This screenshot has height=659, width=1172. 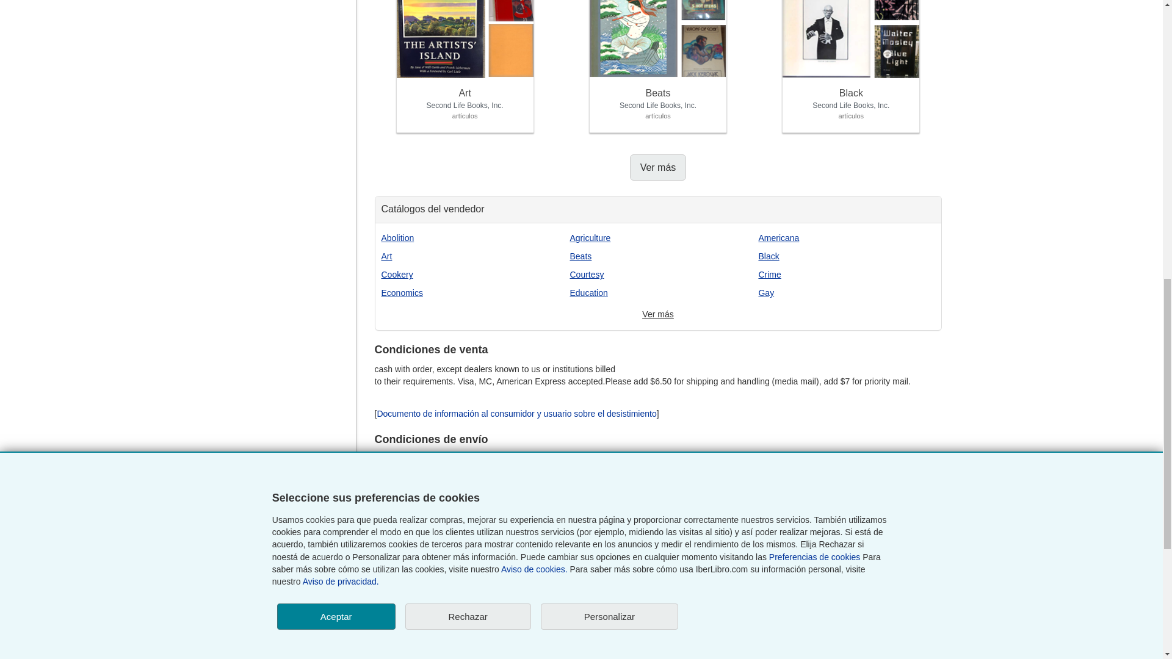 I want to click on Black de Second Life Books, Inc., so click(x=851, y=101).